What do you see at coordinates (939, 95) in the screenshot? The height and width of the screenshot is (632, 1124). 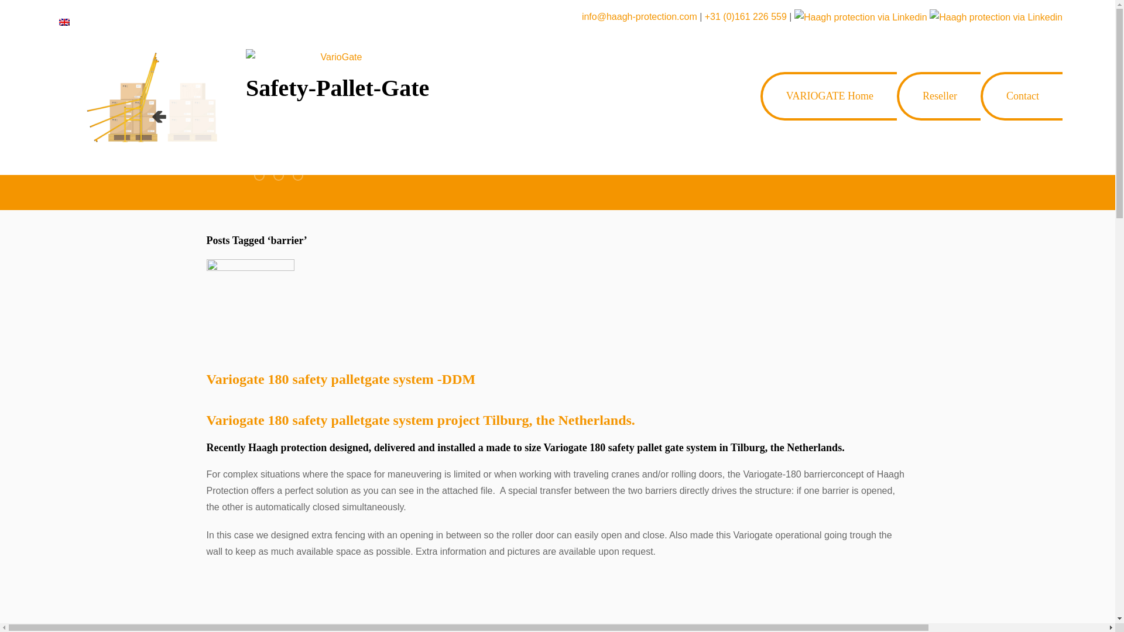 I see `Reseller` at bounding box center [939, 95].